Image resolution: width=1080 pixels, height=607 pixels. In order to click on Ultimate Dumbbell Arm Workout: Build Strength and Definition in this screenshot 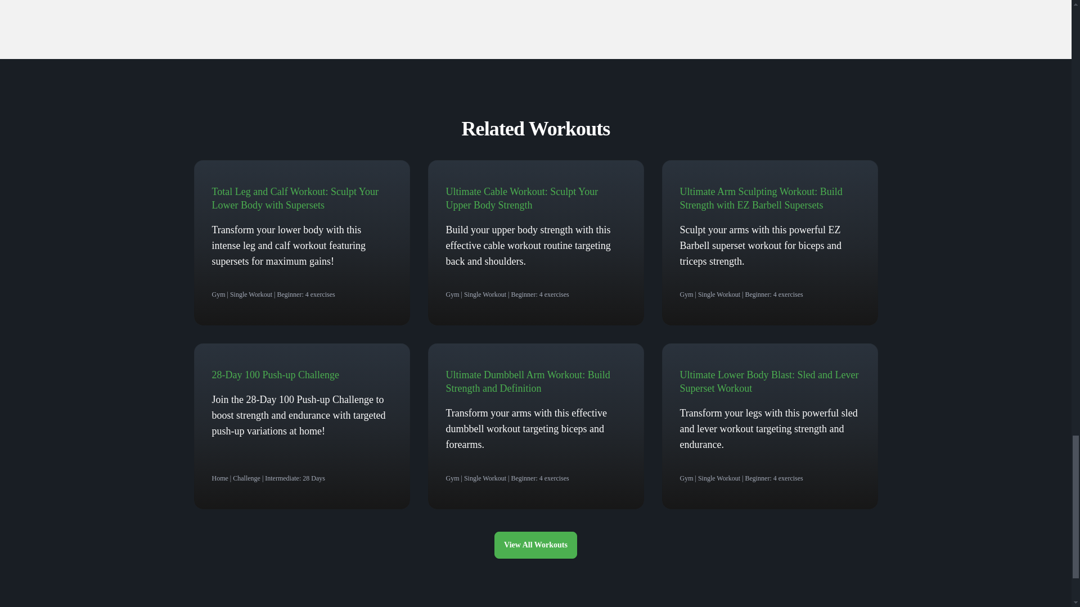, I will do `click(528, 381)`.